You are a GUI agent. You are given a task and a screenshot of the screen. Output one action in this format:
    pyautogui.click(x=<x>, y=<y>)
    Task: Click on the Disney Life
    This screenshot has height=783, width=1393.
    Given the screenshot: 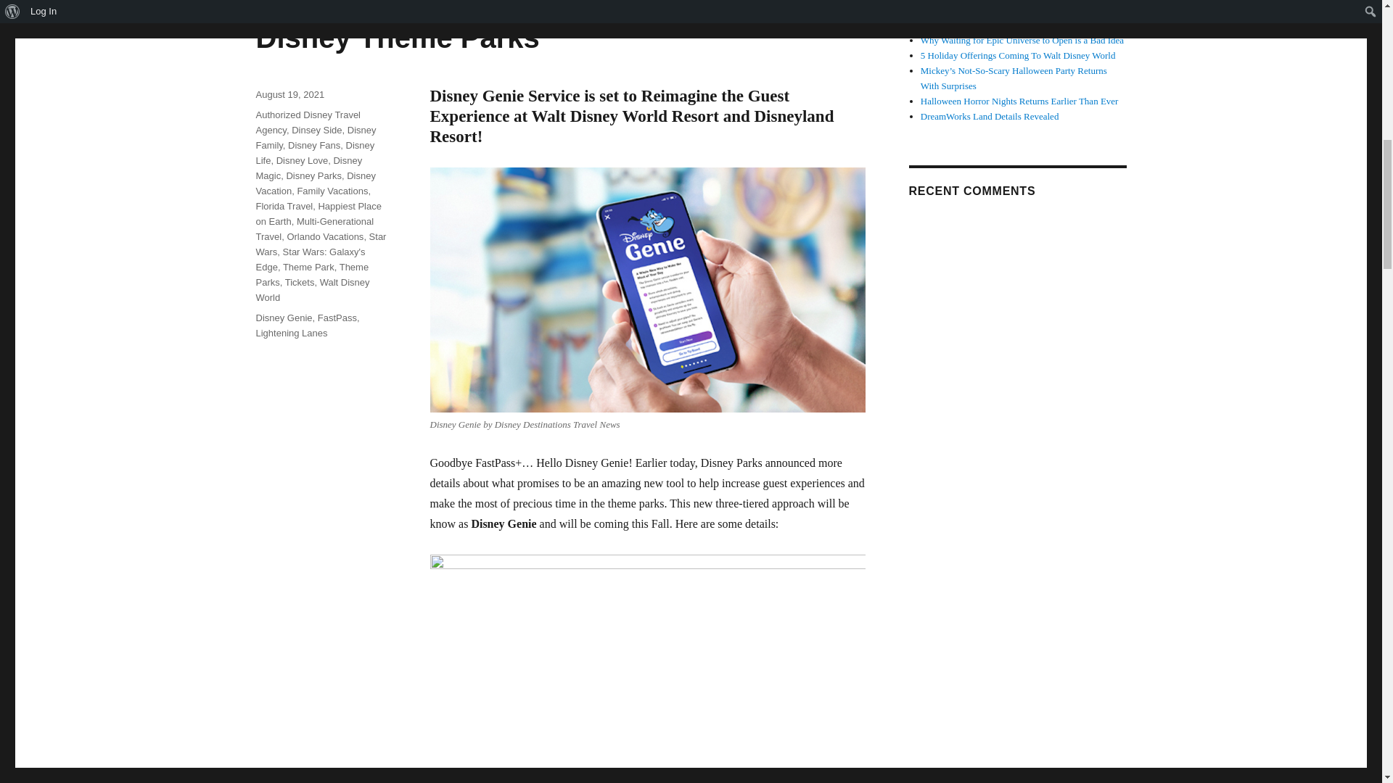 What is the action you would take?
    pyautogui.click(x=315, y=152)
    